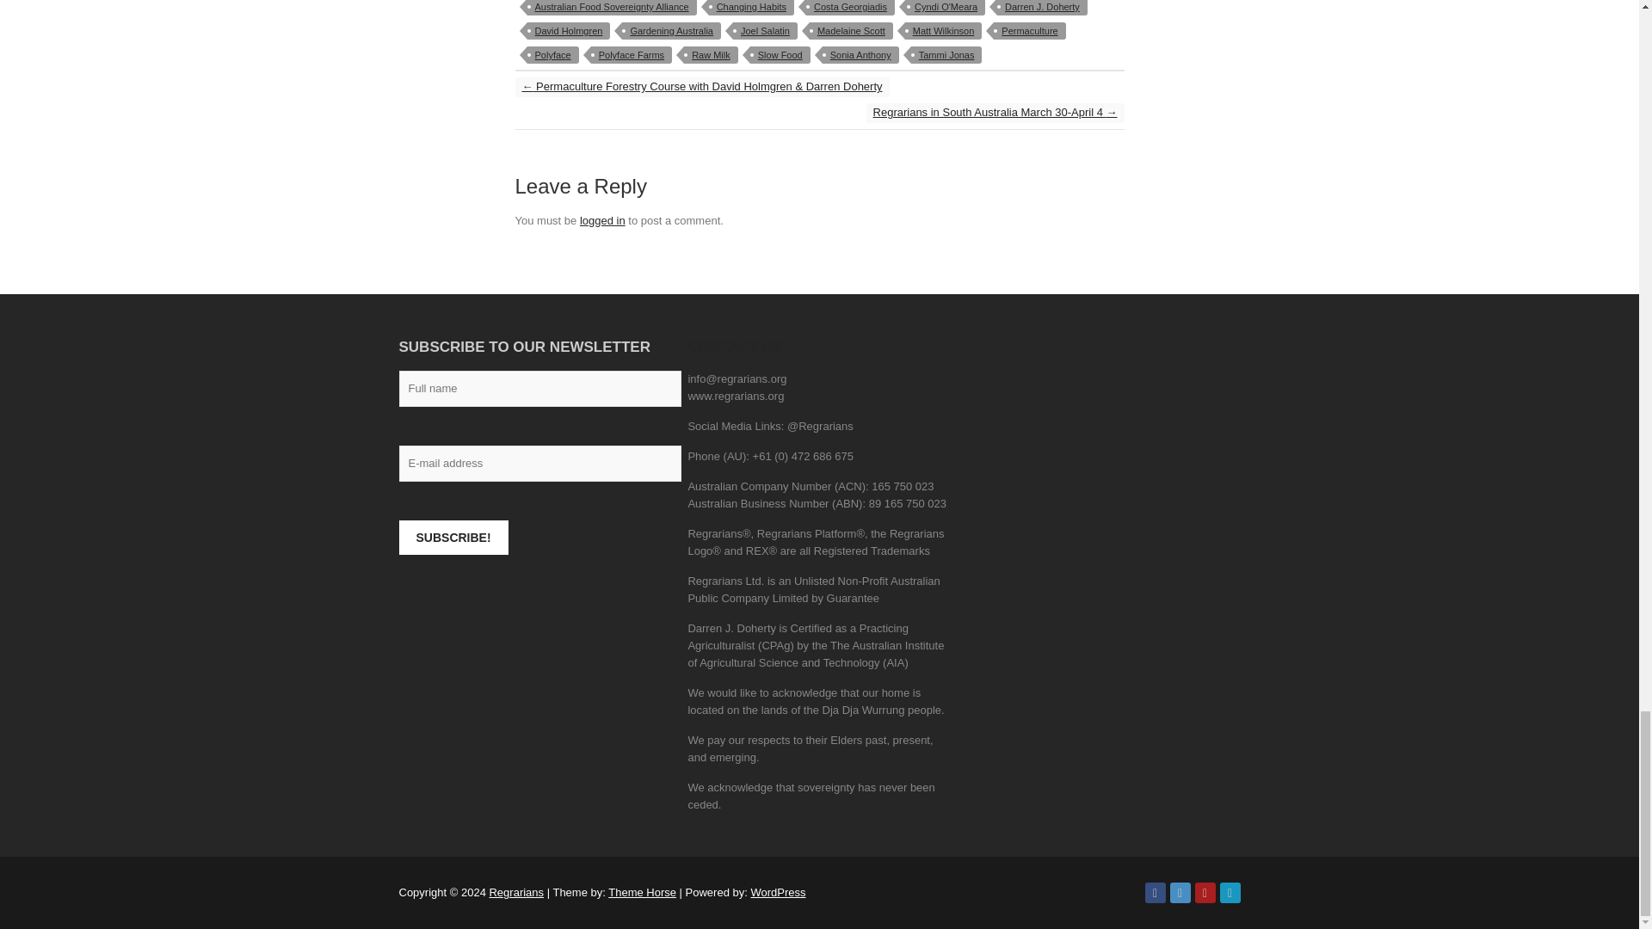 The height and width of the screenshot is (929, 1652). What do you see at coordinates (454, 537) in the screenshot?
I see `SUBSCRIBE!` at bounding box center [454, 537].